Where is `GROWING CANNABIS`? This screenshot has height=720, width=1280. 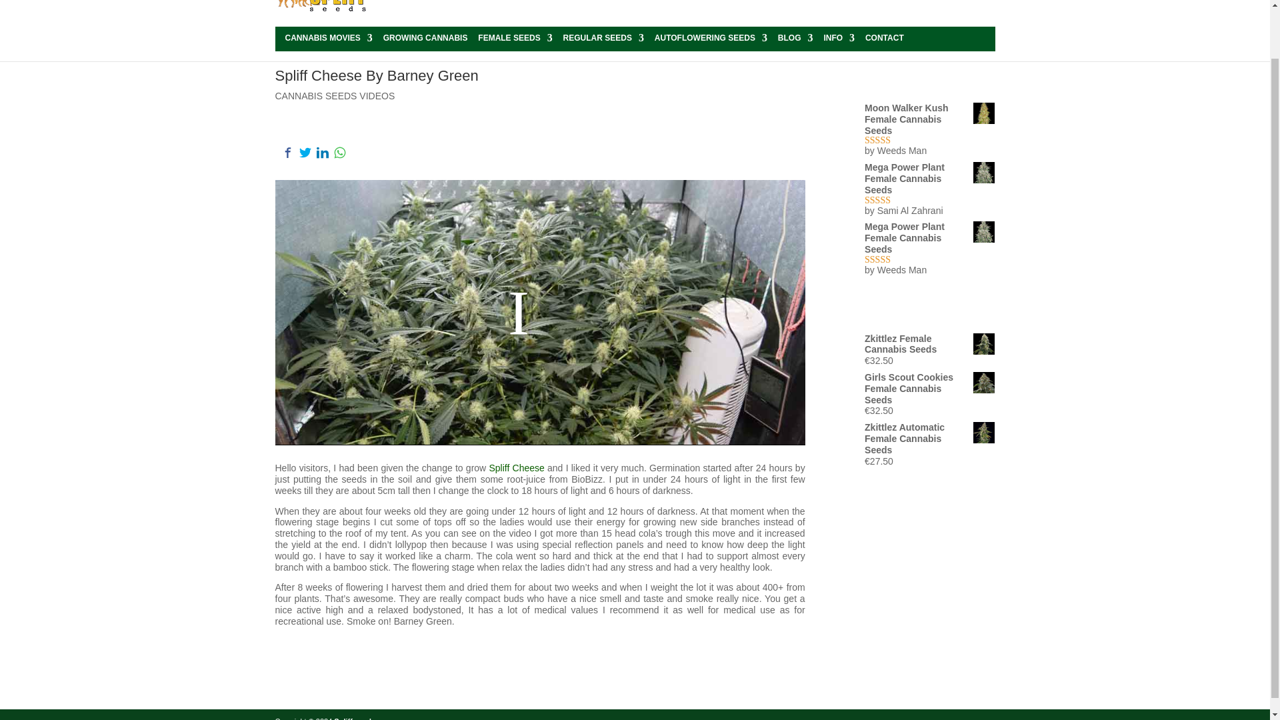 GROWING CANNABIS is located at coordinates (425, 39).